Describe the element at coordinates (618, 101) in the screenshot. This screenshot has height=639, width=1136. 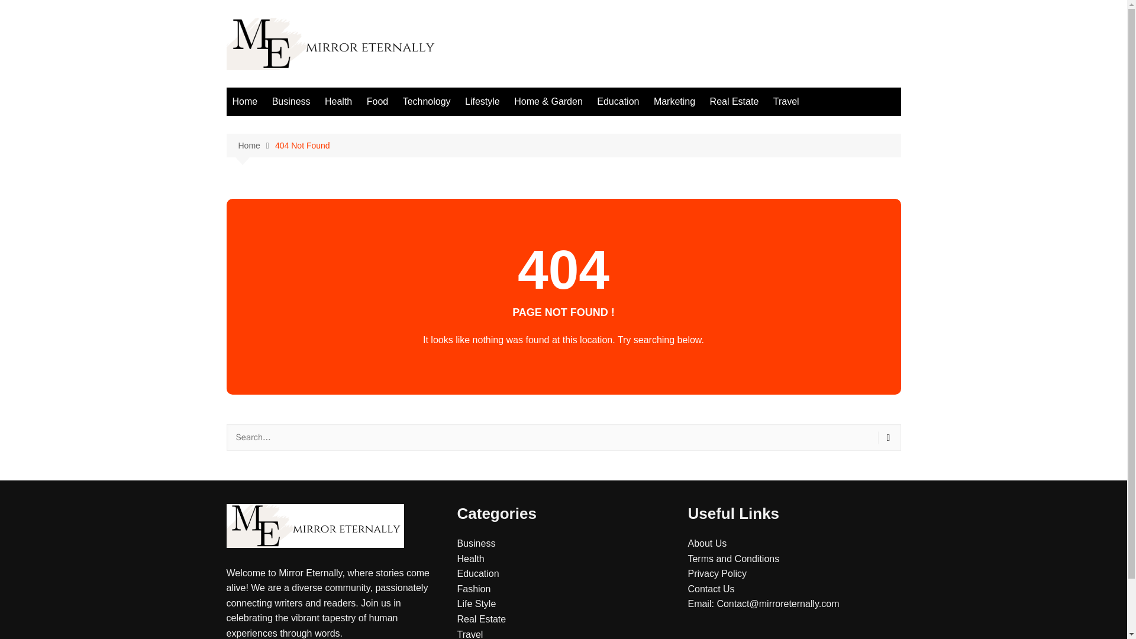
I see `Education` at that location.